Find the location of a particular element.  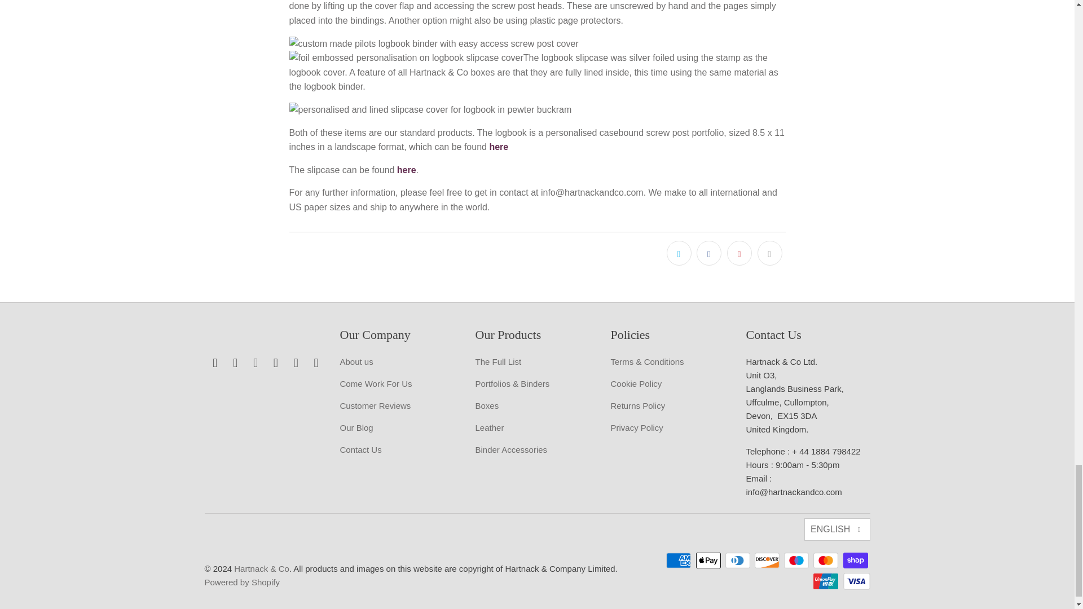

Union Pay is located at coordinates (826, 581).